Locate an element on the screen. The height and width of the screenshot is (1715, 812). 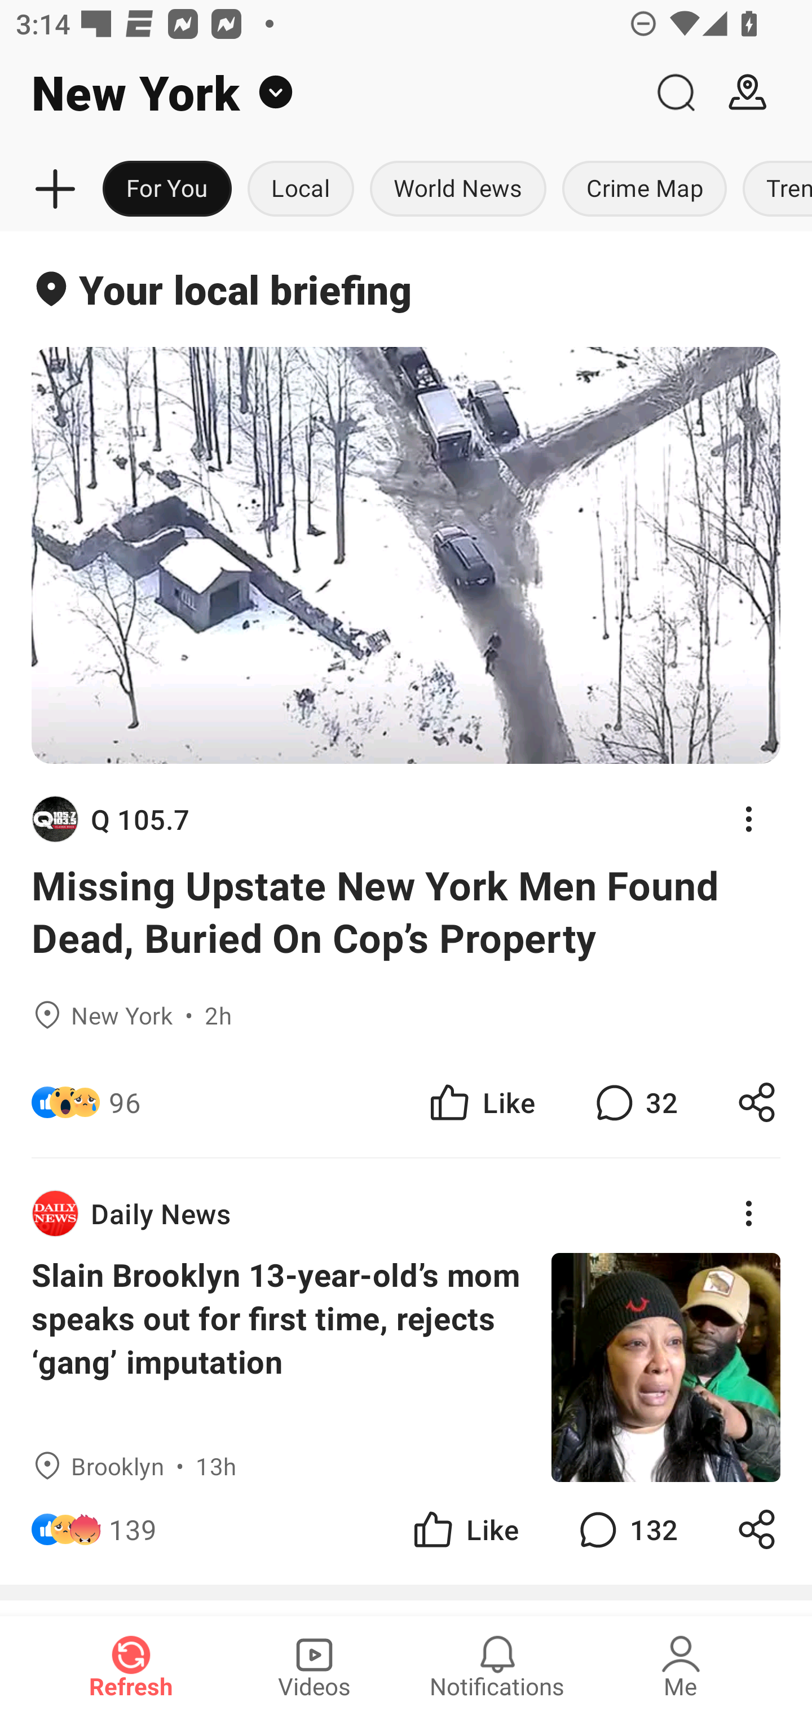
139 is located at coordinates (133, 1529).